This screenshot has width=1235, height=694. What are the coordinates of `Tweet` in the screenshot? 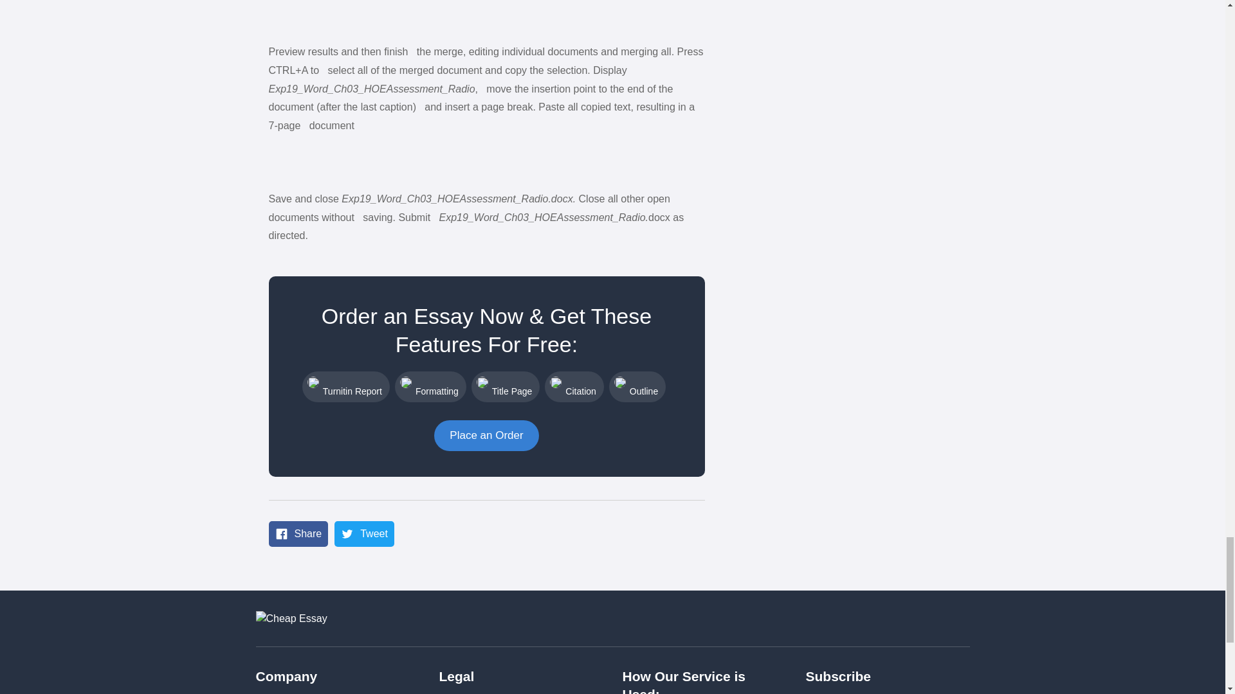 It's located at (364, 534).